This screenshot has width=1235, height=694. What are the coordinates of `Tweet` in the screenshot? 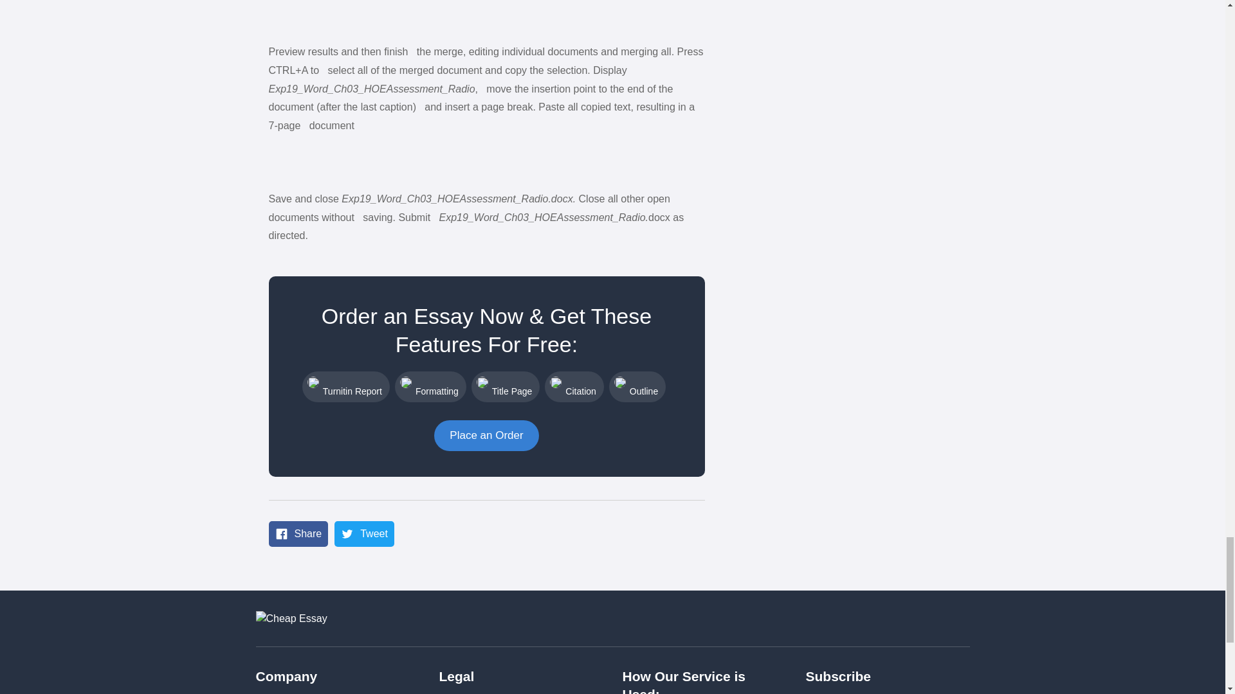 It's located at (364, 534).